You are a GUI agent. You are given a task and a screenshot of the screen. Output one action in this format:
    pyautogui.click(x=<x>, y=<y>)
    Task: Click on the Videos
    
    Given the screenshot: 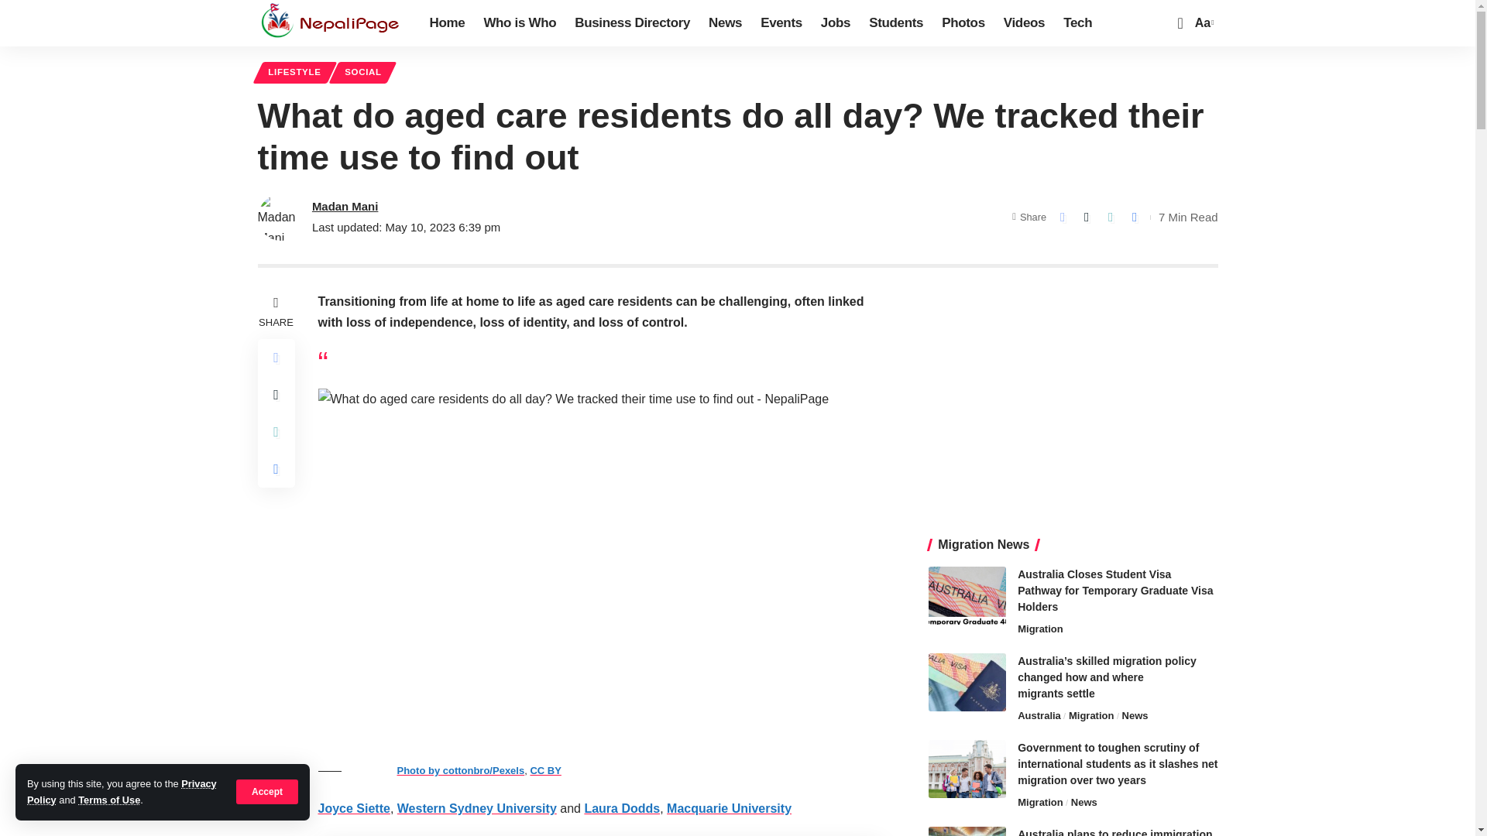 What is the action you would take?
    pyautogui.click(x=1024, y=23)
    